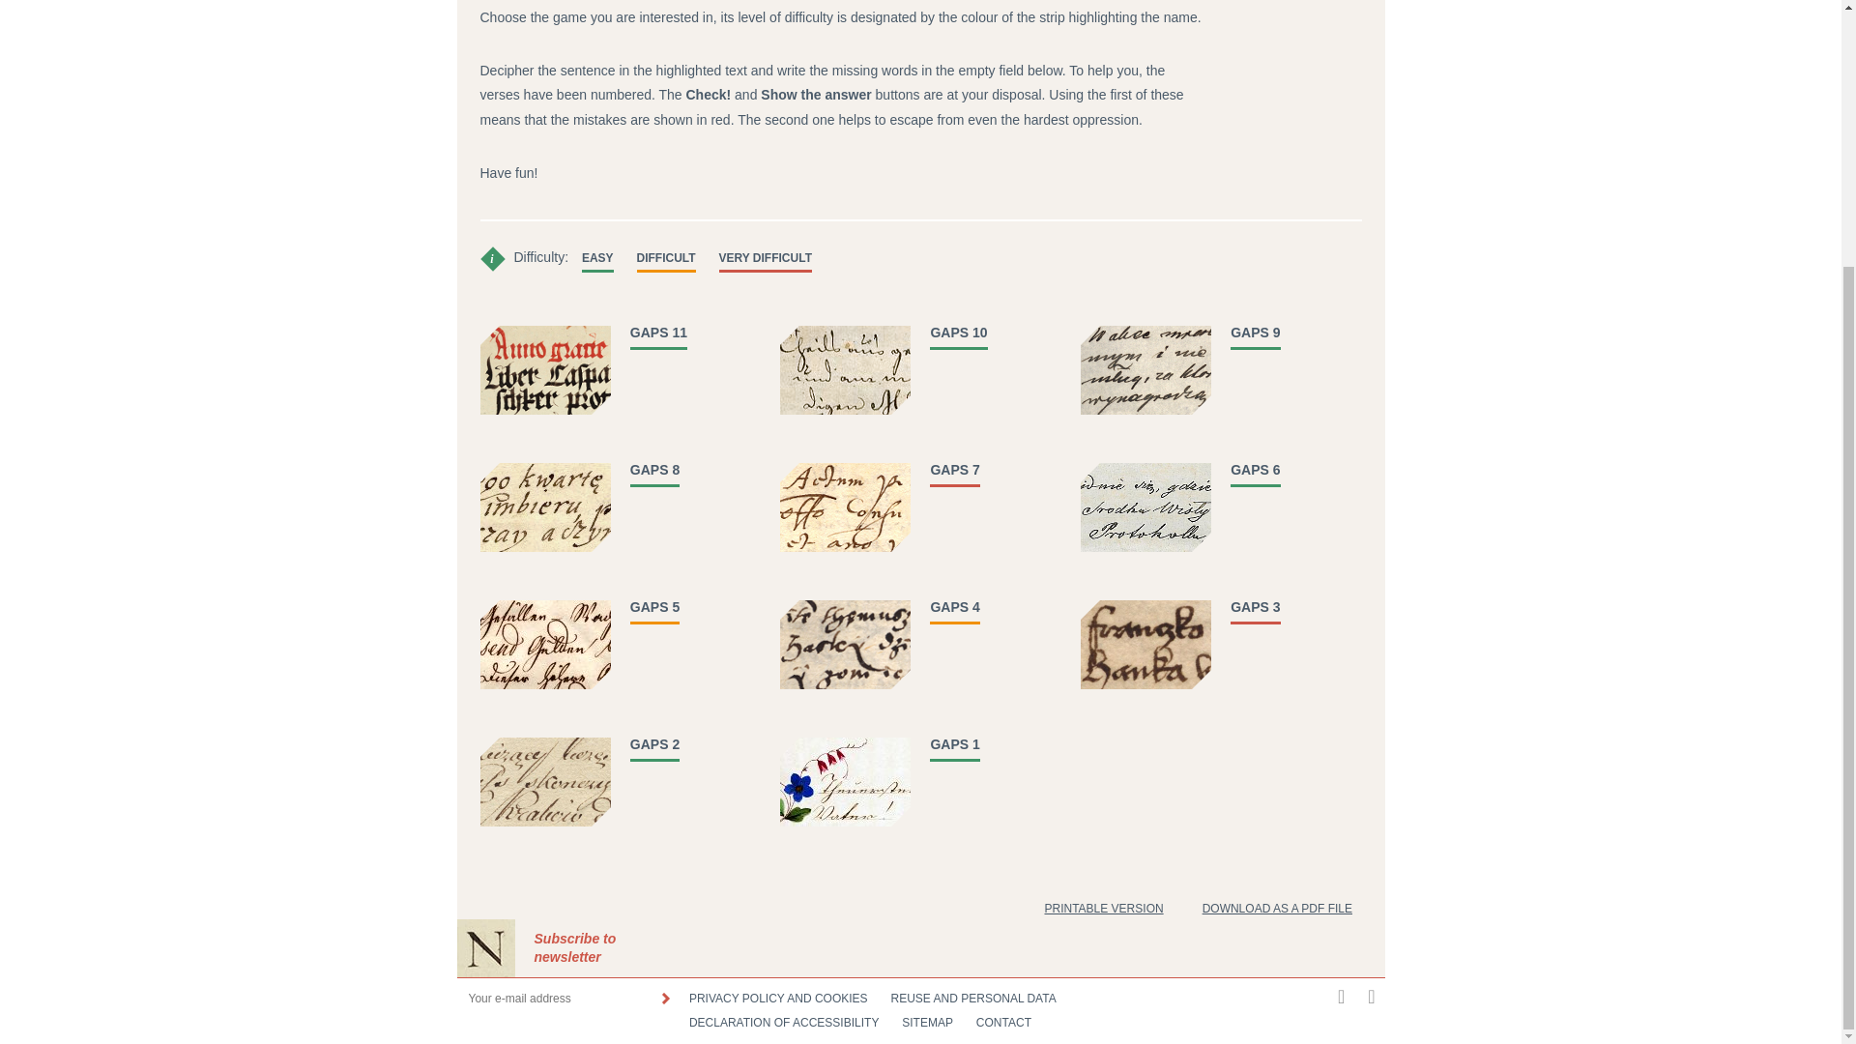  What do you see at coordinates (1103, 909) in the screenshot?
I see `Display a printer-friendly version of this page.` at bounding box center [1103, 909].